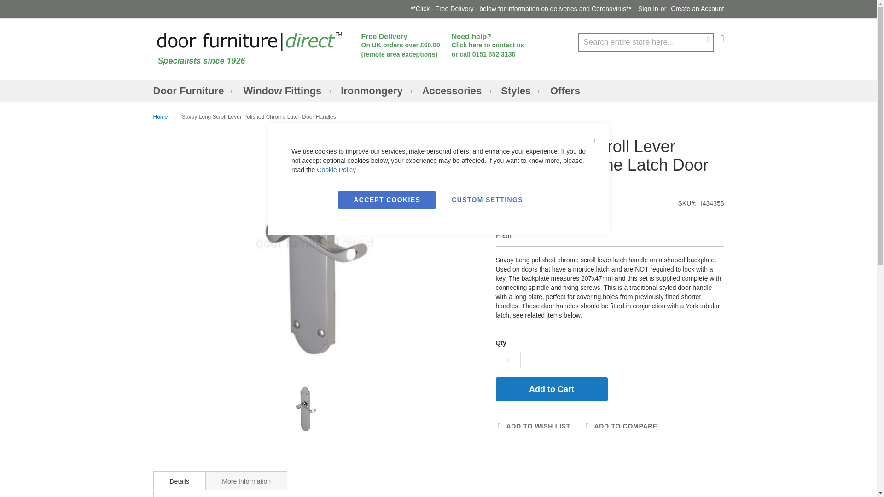  I want to click on Close, so click(593, 141).